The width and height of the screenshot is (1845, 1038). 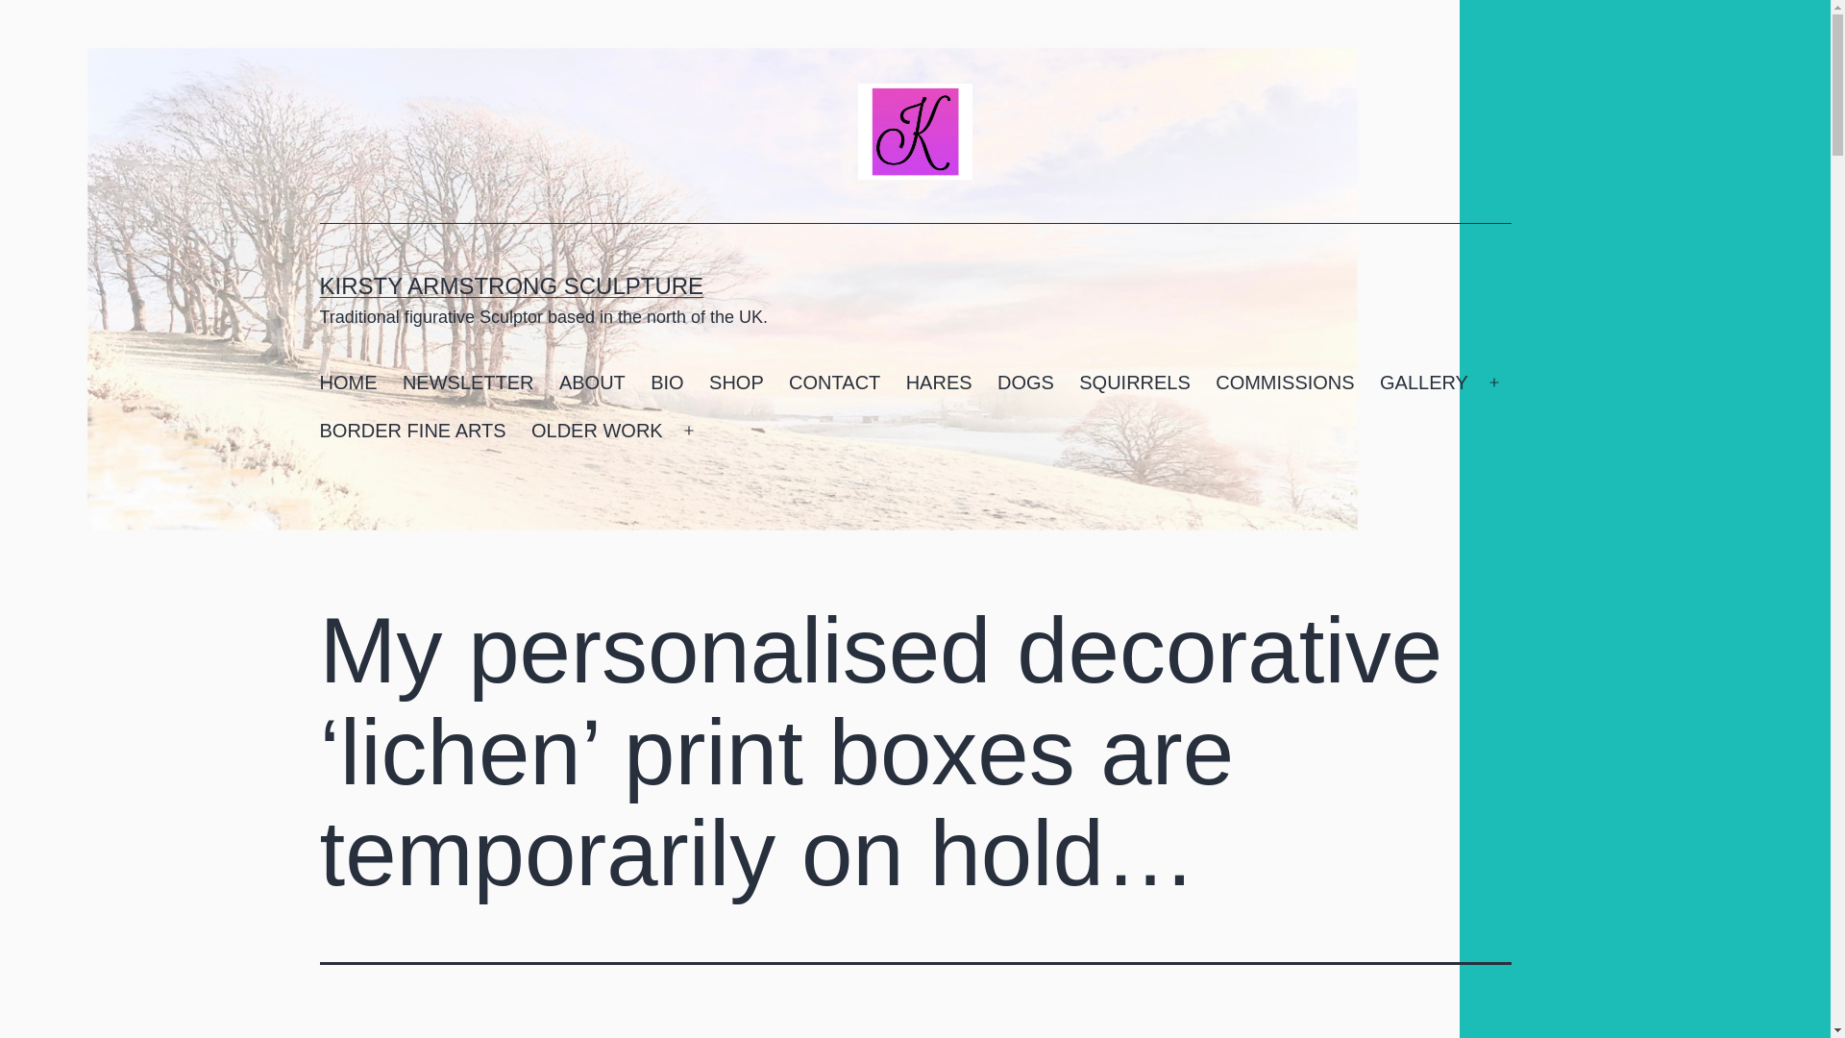 What do you see at coordinates (1025, 383) in the screenshot?
I see `DOGS` at bounding box center [1025, 383].